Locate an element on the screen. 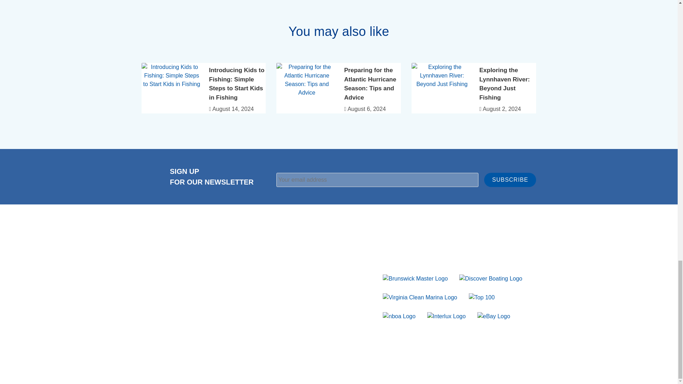 The width and height of the screenshot is (683, 384). Preparing for the Atlantic Hurricane Season: Tips and Advice is located at coordinates (370, 84).